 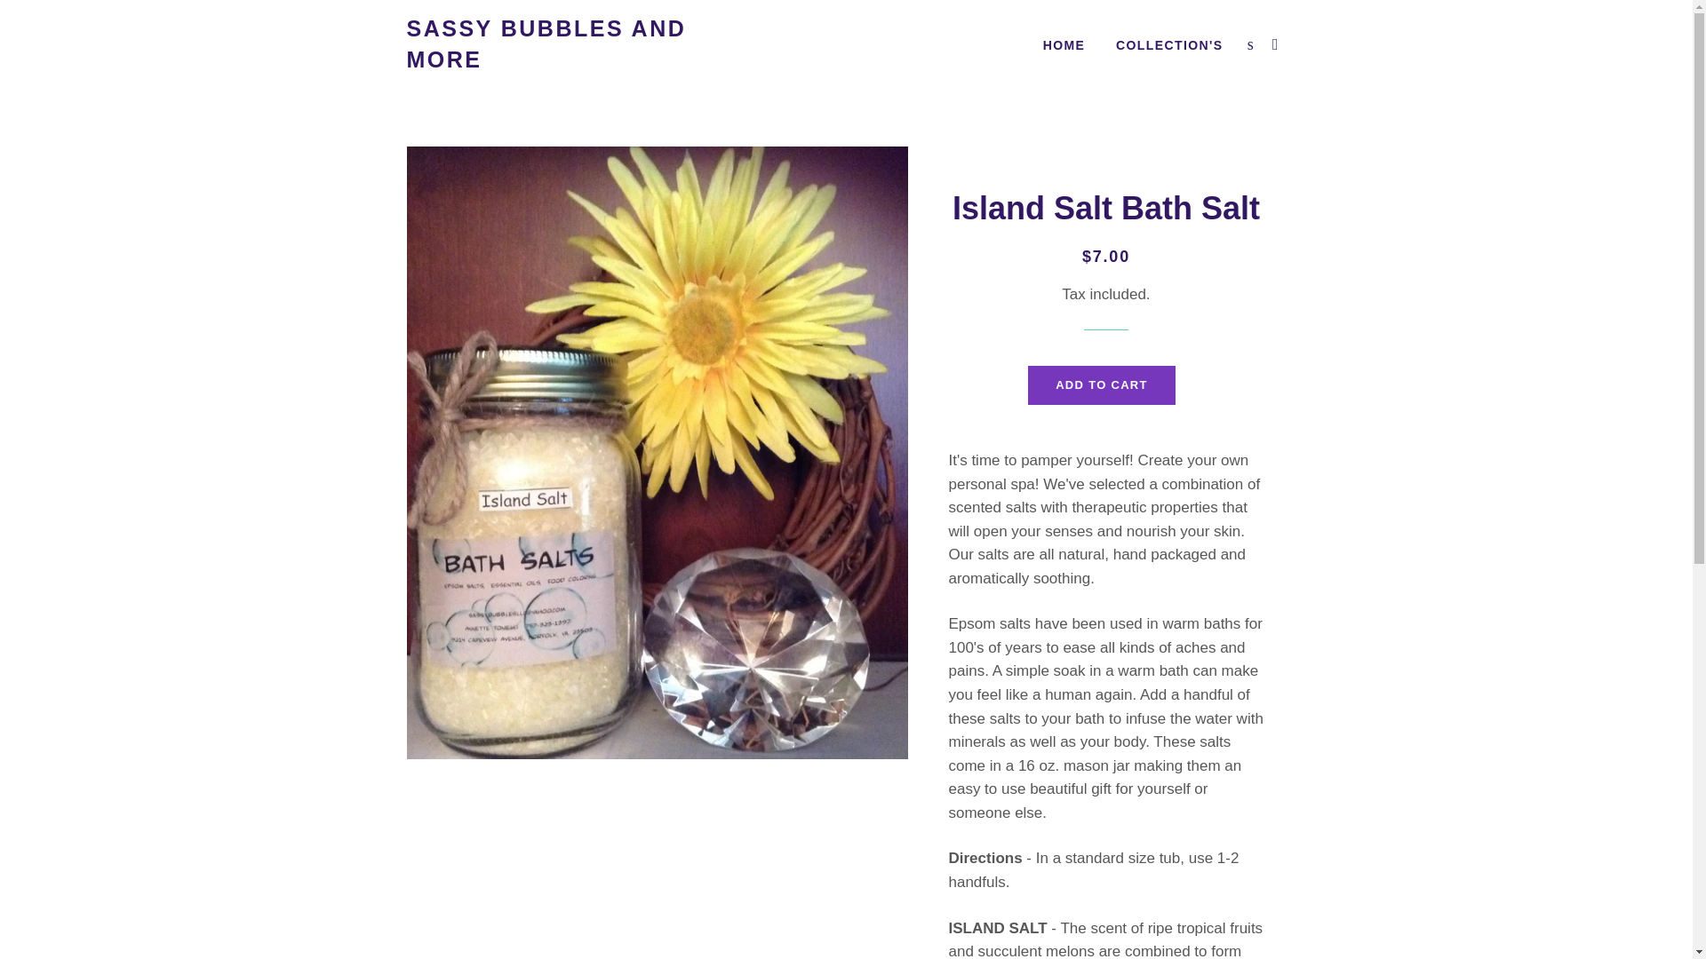 What do you see at coordinates (1102, 384) in the screenshot?
I see `ADD TO CART` at bounding box center [1102, 384].